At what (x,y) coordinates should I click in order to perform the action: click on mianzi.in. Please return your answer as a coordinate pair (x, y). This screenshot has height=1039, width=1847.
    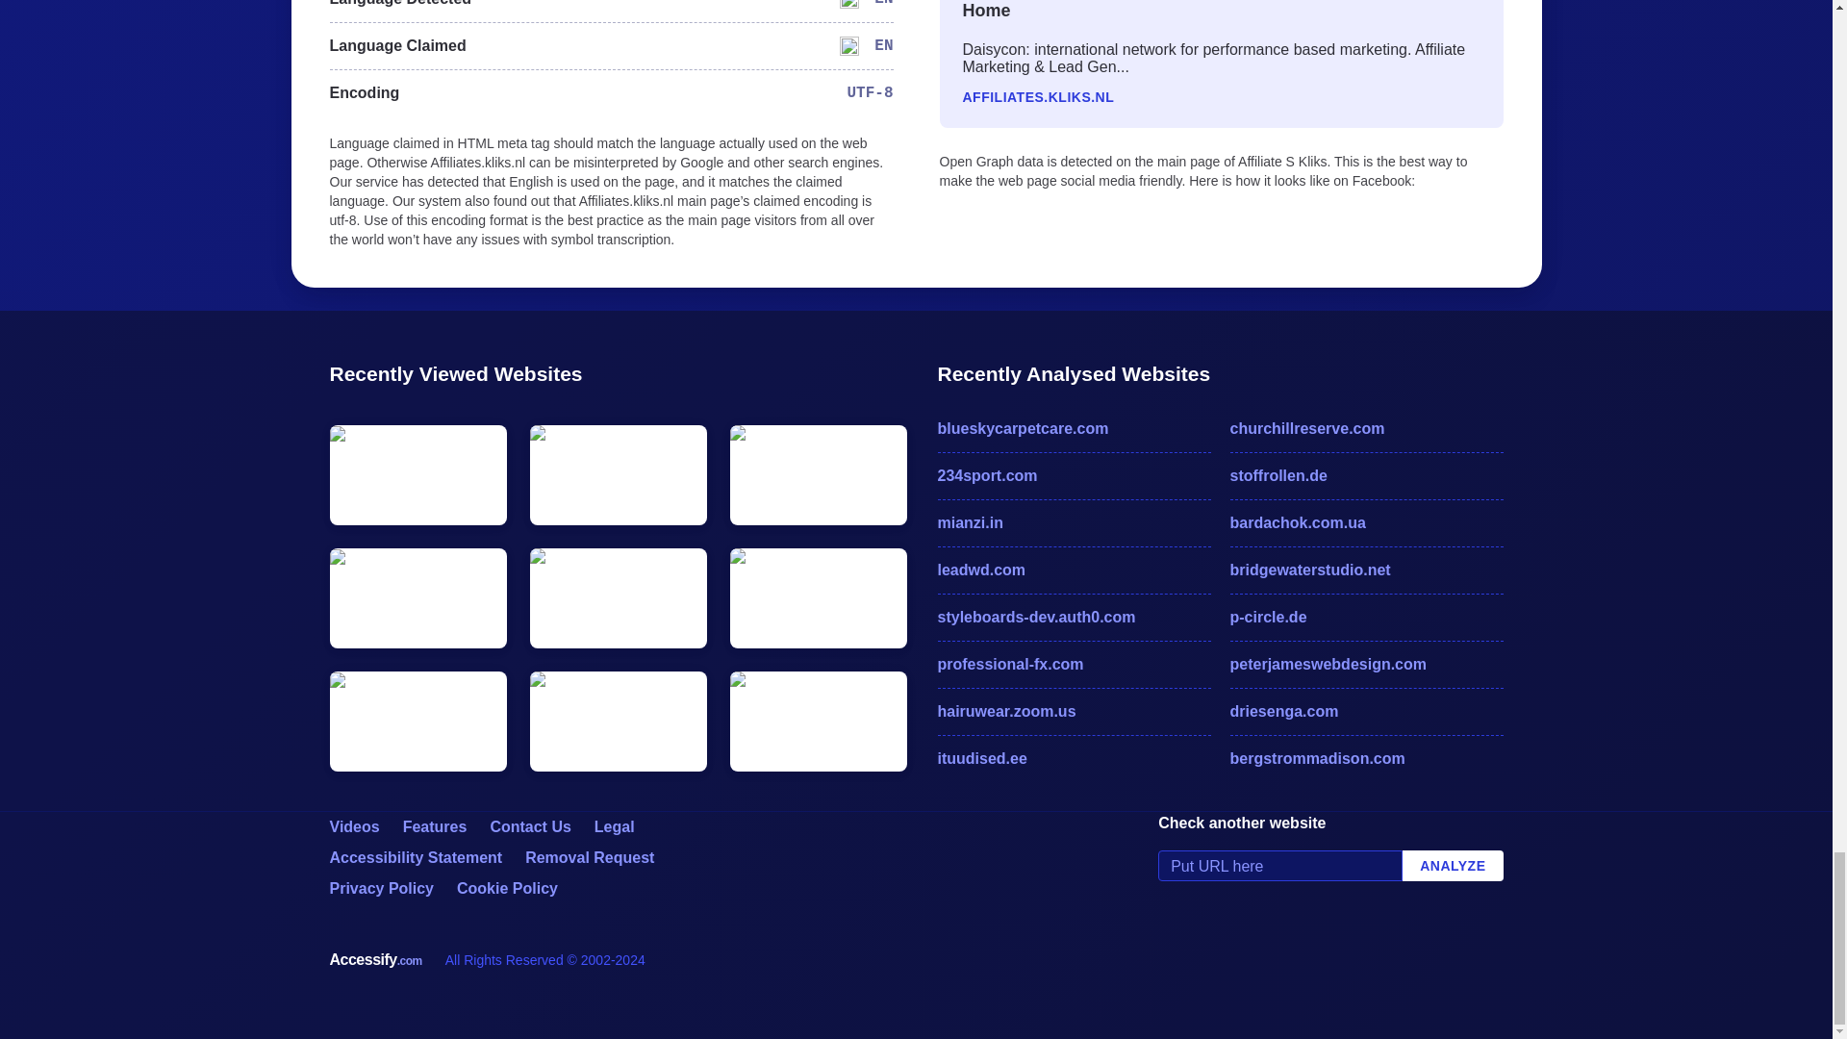
    Looking at the image, I should click on (1073, 523).